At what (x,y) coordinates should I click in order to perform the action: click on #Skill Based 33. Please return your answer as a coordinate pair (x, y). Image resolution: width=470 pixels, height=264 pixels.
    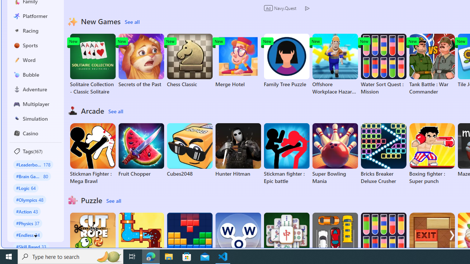
    Looking at the image, I should click on (31, 246).